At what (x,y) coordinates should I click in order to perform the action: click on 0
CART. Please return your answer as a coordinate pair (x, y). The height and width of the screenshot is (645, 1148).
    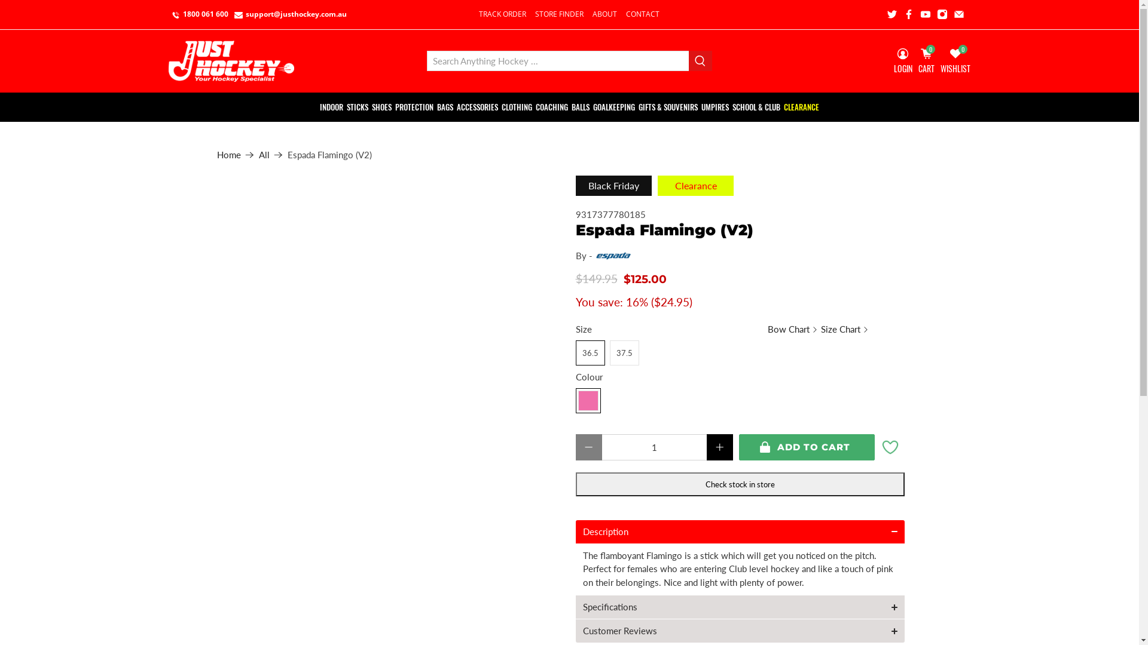
    Looking at the image, I should click on (927, 61).